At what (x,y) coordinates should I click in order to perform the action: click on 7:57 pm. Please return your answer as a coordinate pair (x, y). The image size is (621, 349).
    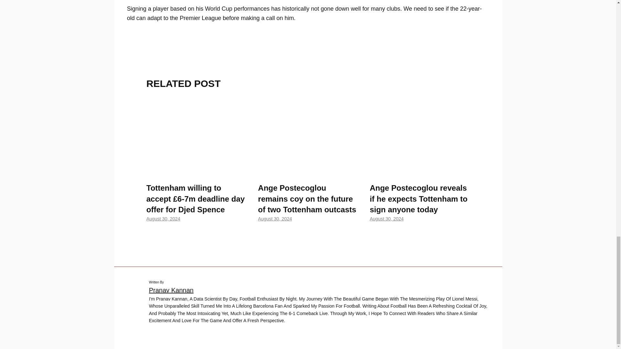
    Looking at the image, I should click on (275, 218).